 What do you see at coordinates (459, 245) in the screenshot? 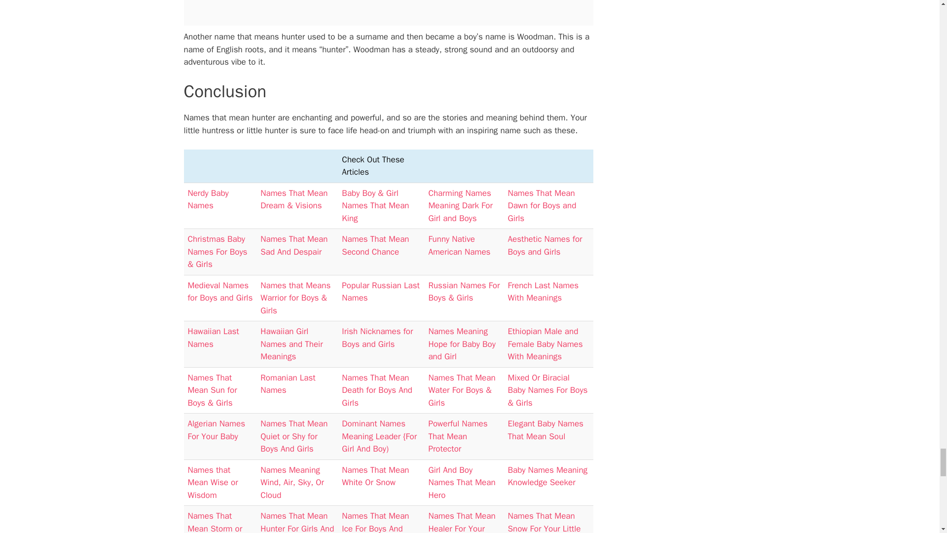
I see `Funny Native American Names` at bounding box center [459, 245].